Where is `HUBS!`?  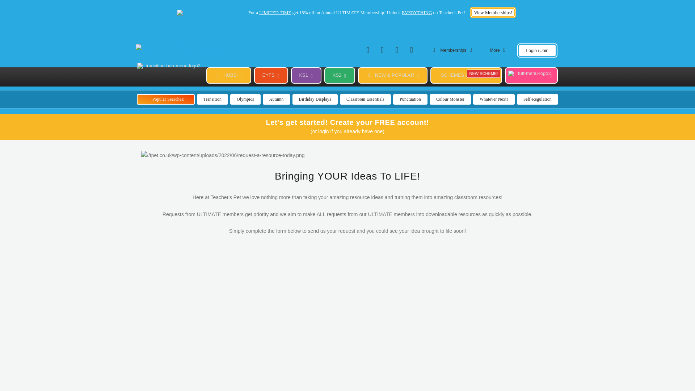 HUBS! is located at coordinates (229, 75).